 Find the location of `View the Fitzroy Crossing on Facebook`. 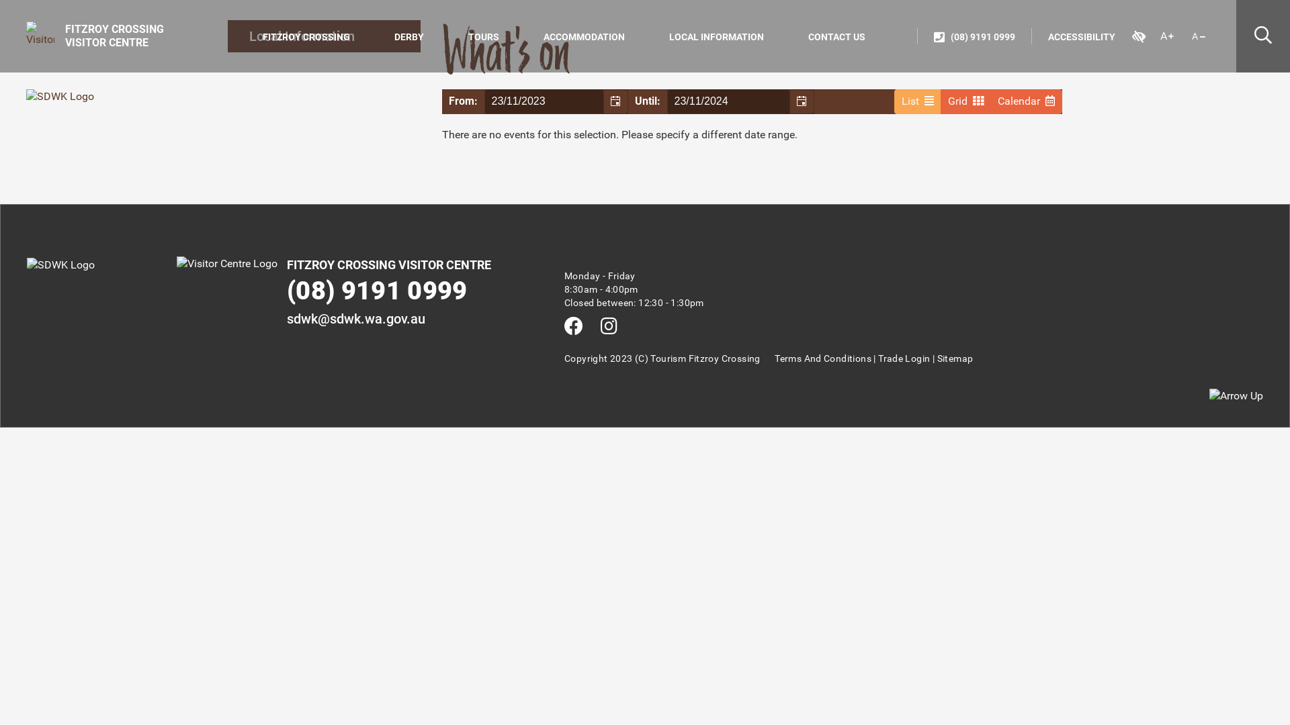

View the Fitzroy Crossing on Facebook is located at coordinates (574, 328).